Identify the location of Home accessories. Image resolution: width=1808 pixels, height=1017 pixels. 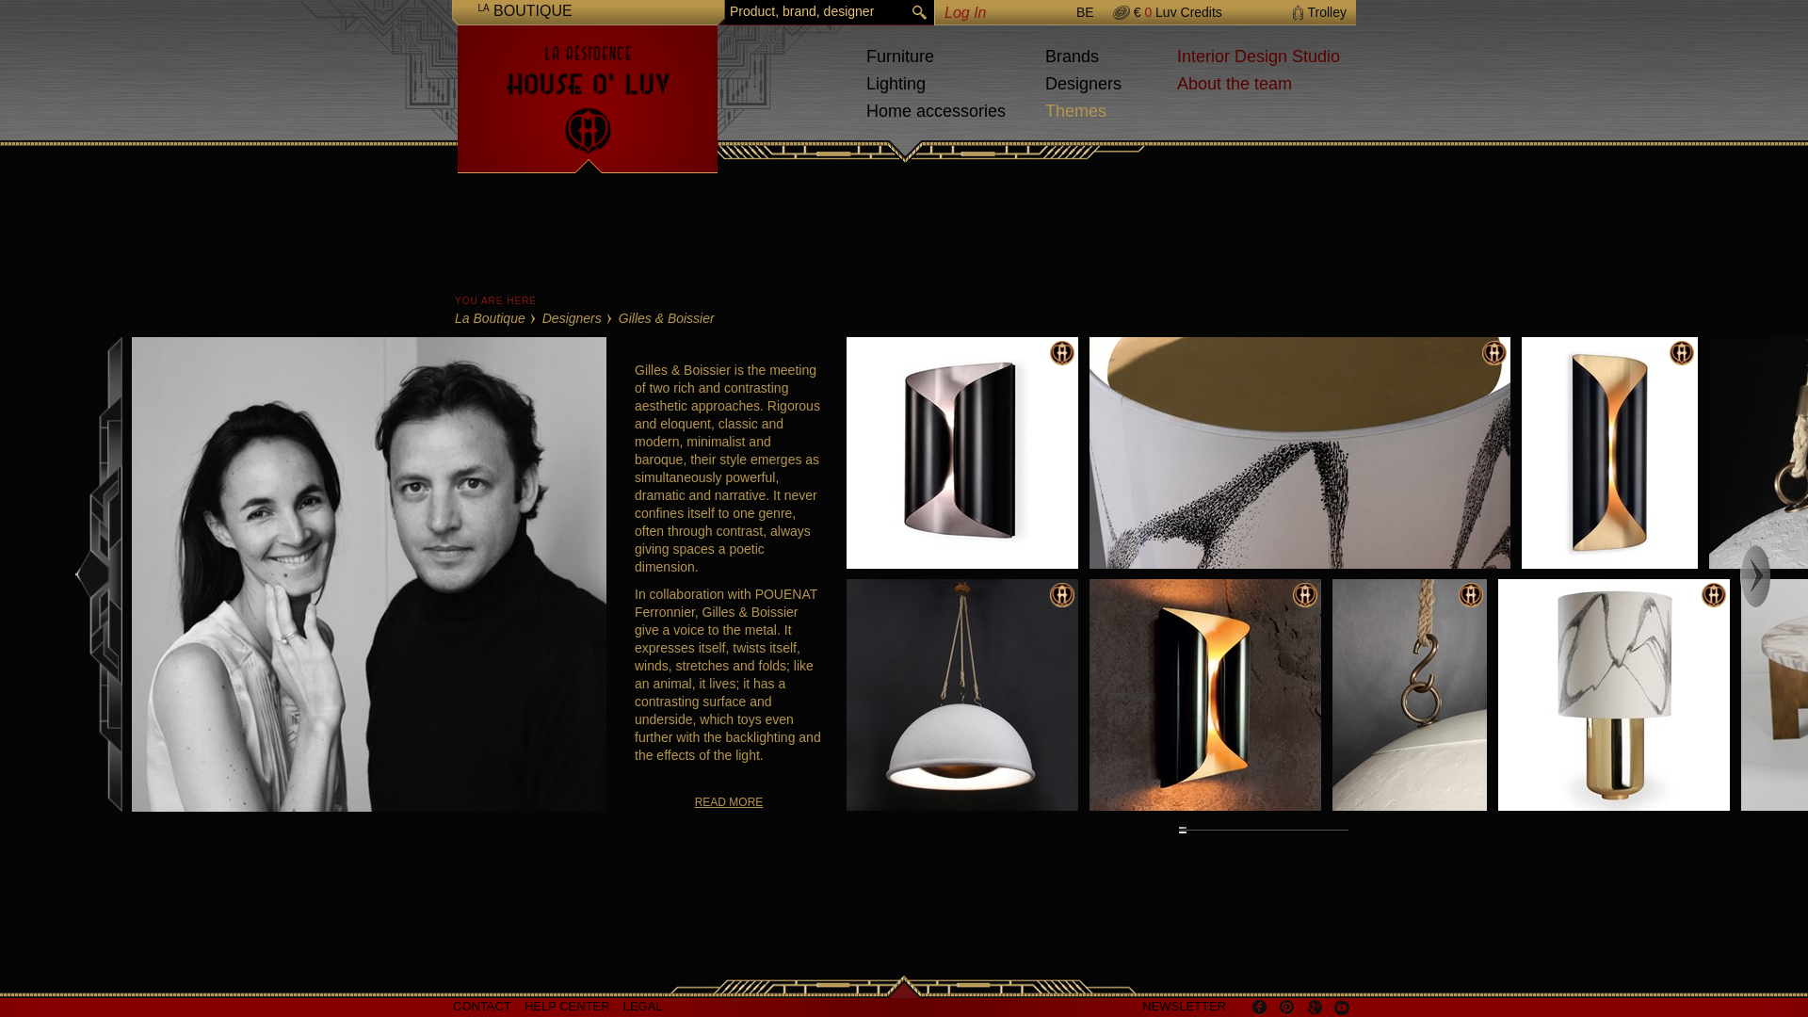
(935, 111).